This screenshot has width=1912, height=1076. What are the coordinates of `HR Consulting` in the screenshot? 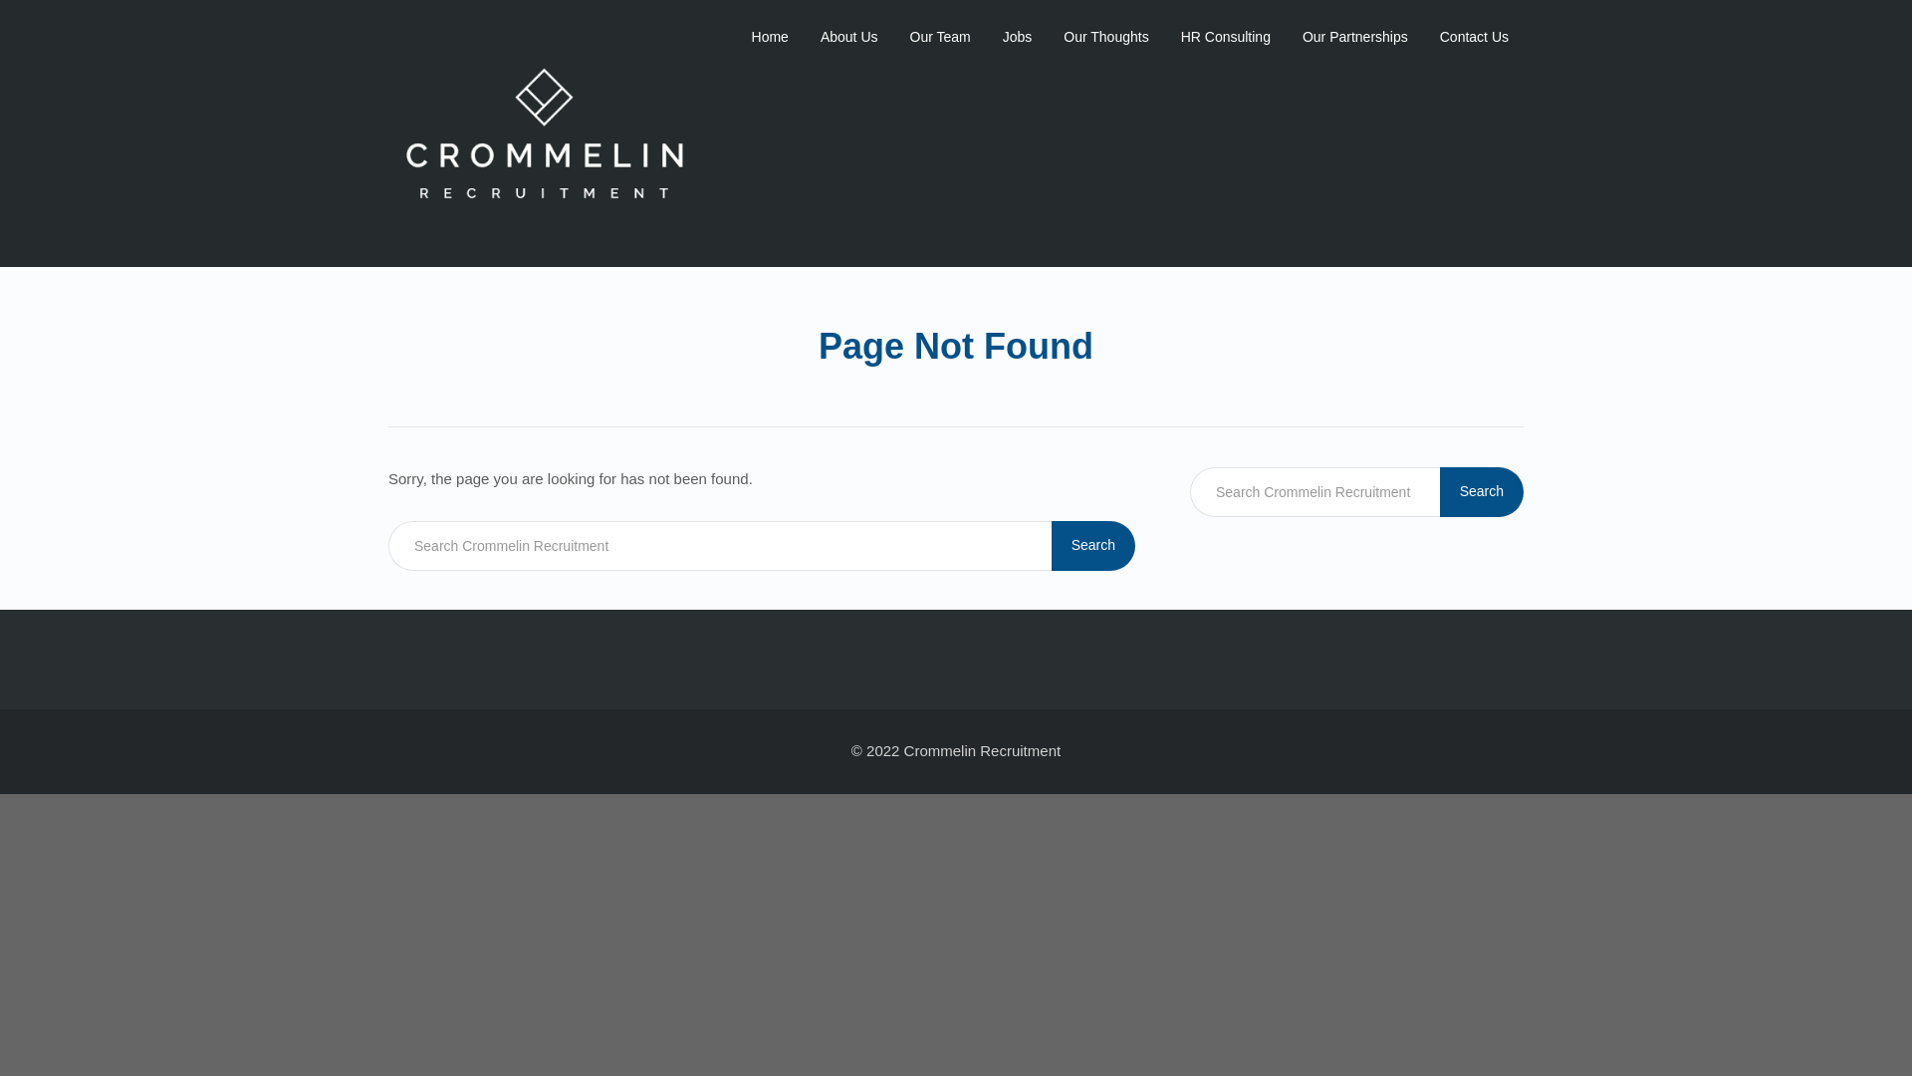 It's located at (1226, 36).